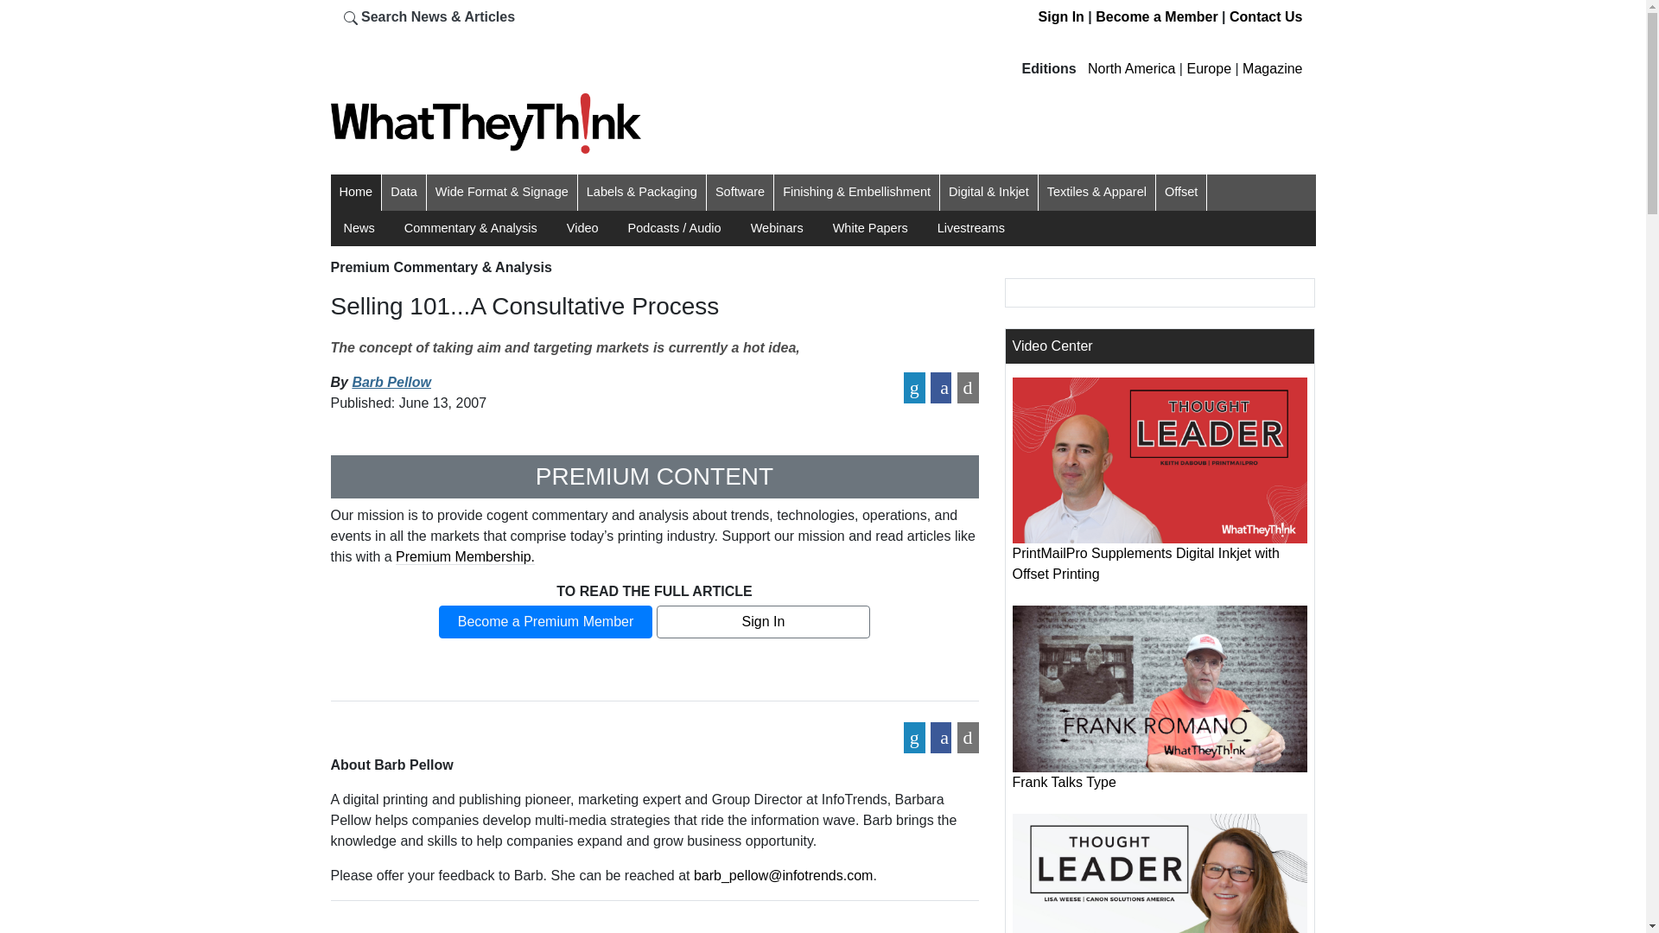 This screenshot has height=933, width=1659. What do you see at coordinates (1061, 16) in the screenshot?
I see `Sign In` at bounding box center [1061, 16].